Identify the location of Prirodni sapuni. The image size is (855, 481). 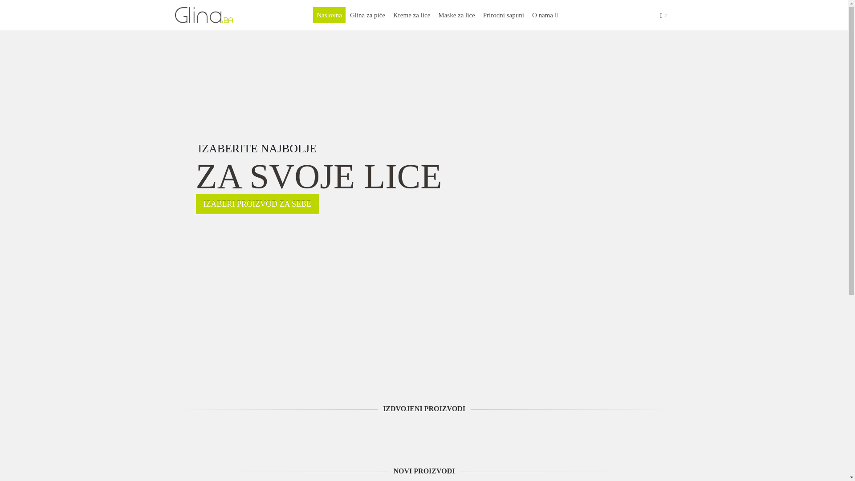
(504, 15).